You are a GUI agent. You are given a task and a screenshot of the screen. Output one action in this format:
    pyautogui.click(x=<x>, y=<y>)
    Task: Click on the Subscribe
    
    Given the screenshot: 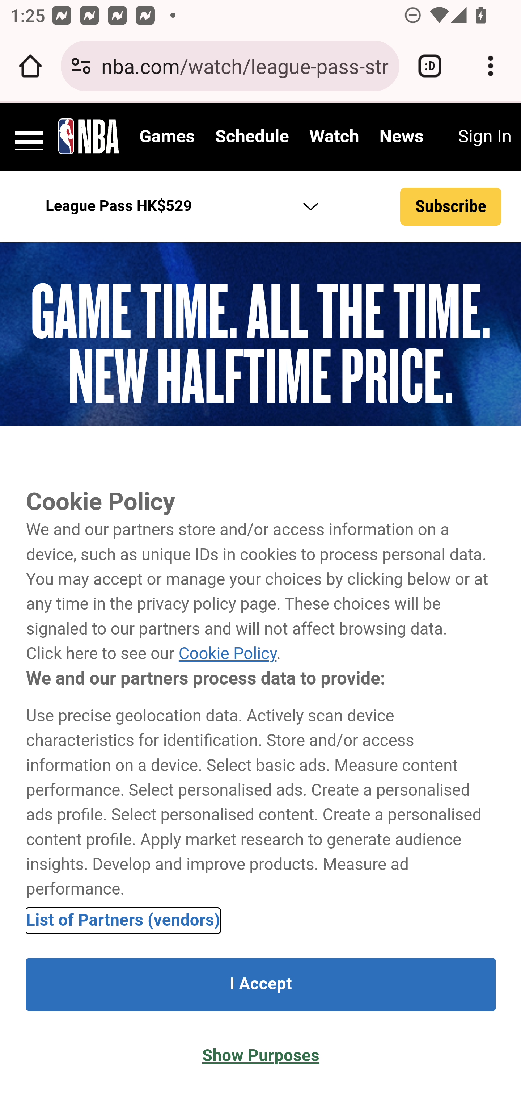 What is the action you would take?
    pyautogui.click(x=451, y=207)
    